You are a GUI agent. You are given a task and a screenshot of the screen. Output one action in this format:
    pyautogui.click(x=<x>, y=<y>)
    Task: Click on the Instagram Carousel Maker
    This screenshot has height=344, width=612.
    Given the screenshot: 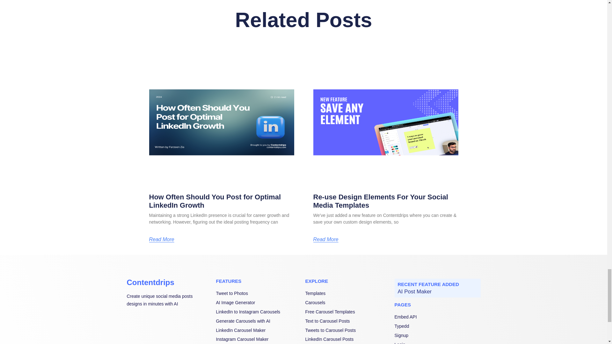 What is the action you would take?
    pyautogui.click(x=259, y=340)
    